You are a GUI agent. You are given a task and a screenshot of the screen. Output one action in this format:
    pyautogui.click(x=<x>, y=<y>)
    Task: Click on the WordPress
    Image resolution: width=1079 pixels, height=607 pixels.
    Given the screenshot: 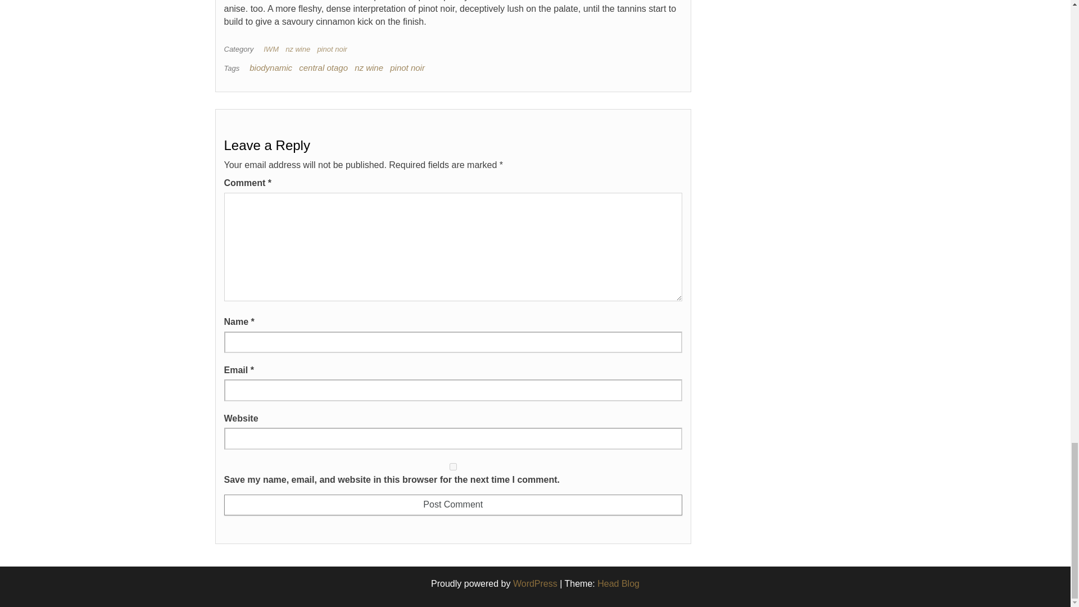 What is the action you would take?
    pyautogui.click(x=535, y=583)
    